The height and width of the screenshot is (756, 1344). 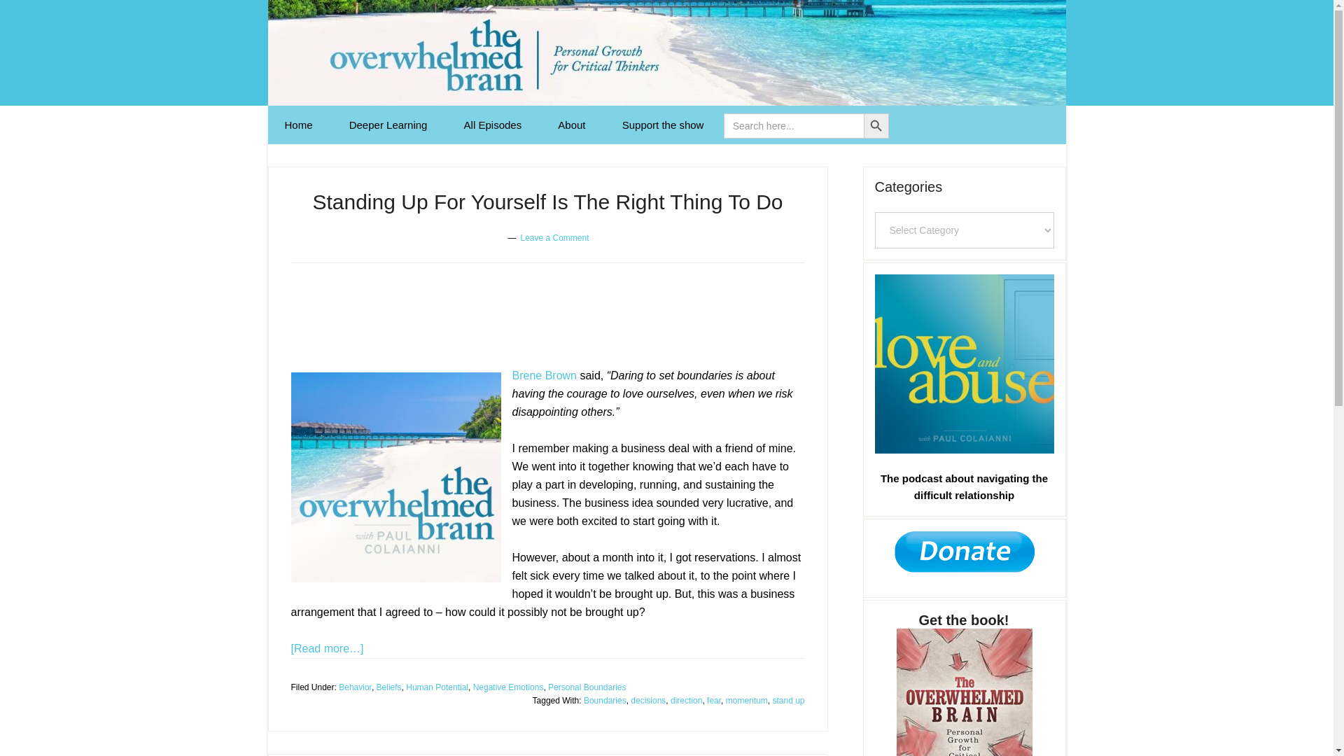 What do you see at coordinates (554, 237) in the screenshot?
I see `Leave a Comment` at bounding box center [554, 237].